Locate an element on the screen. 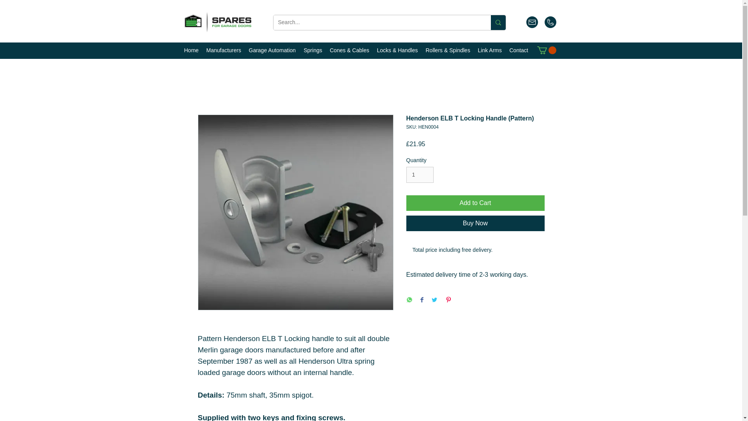 The image size is (748, 421). 1 is located at coordinates (420, 175).